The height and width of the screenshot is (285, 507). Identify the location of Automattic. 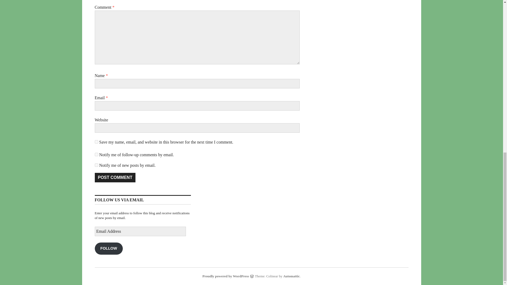
(291, 276).